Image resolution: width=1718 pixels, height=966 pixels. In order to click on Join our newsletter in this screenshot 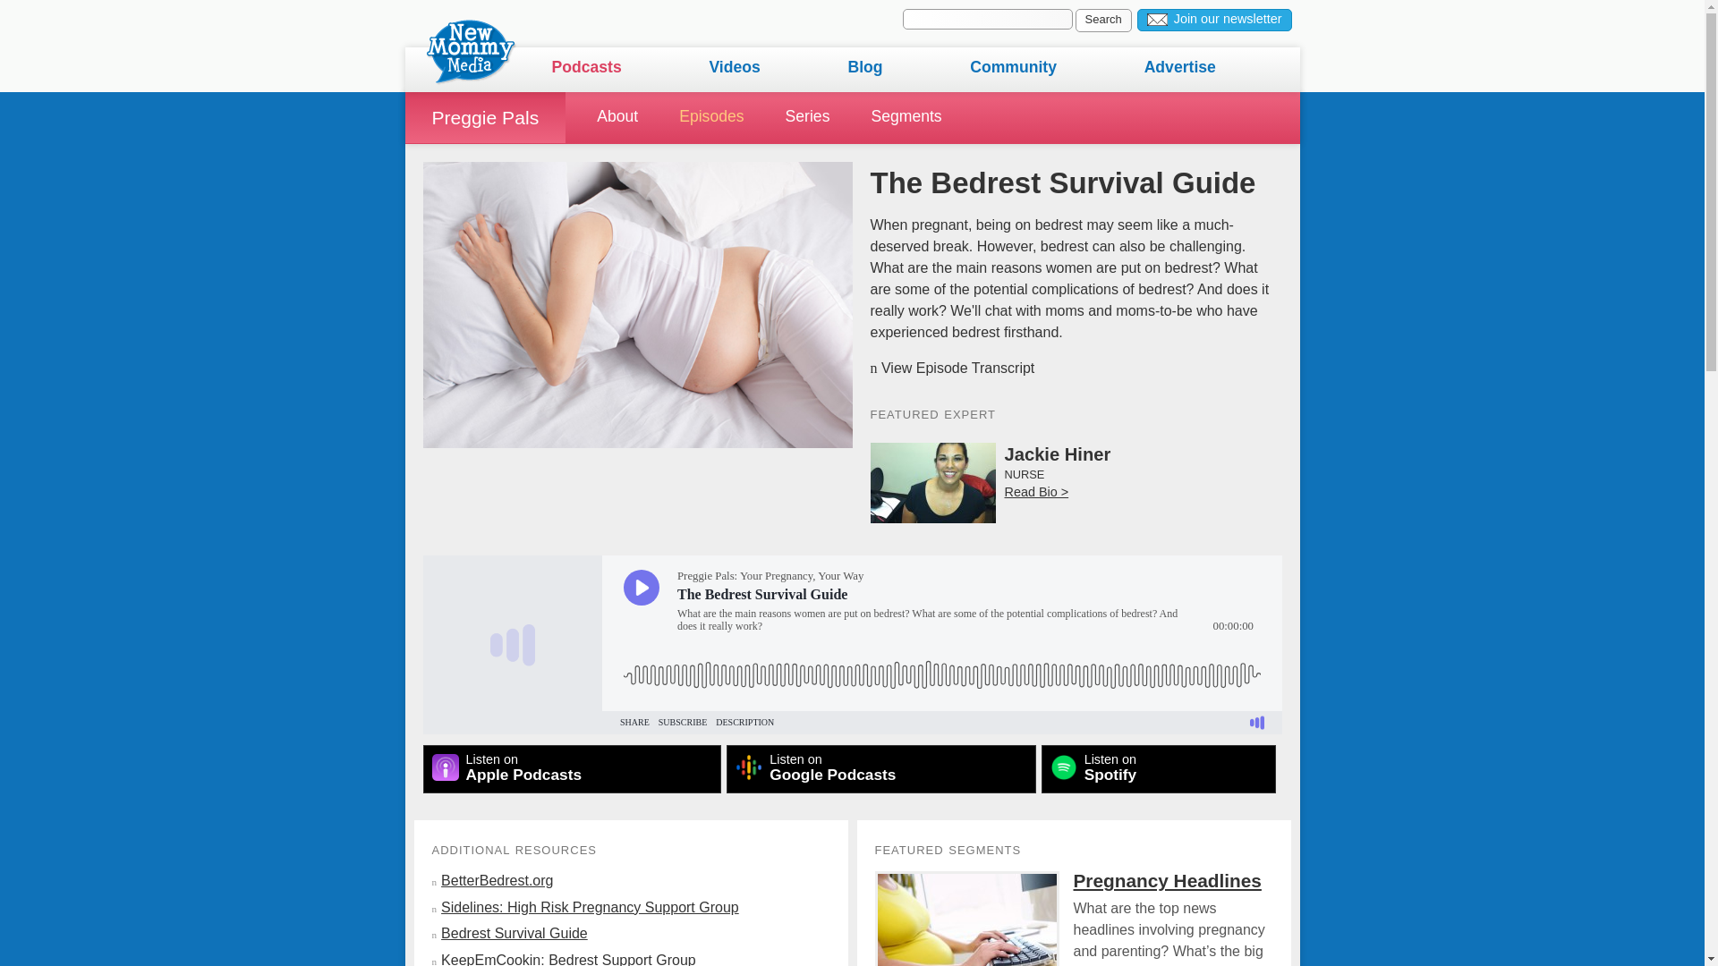, I will do `click(568, 959)`.